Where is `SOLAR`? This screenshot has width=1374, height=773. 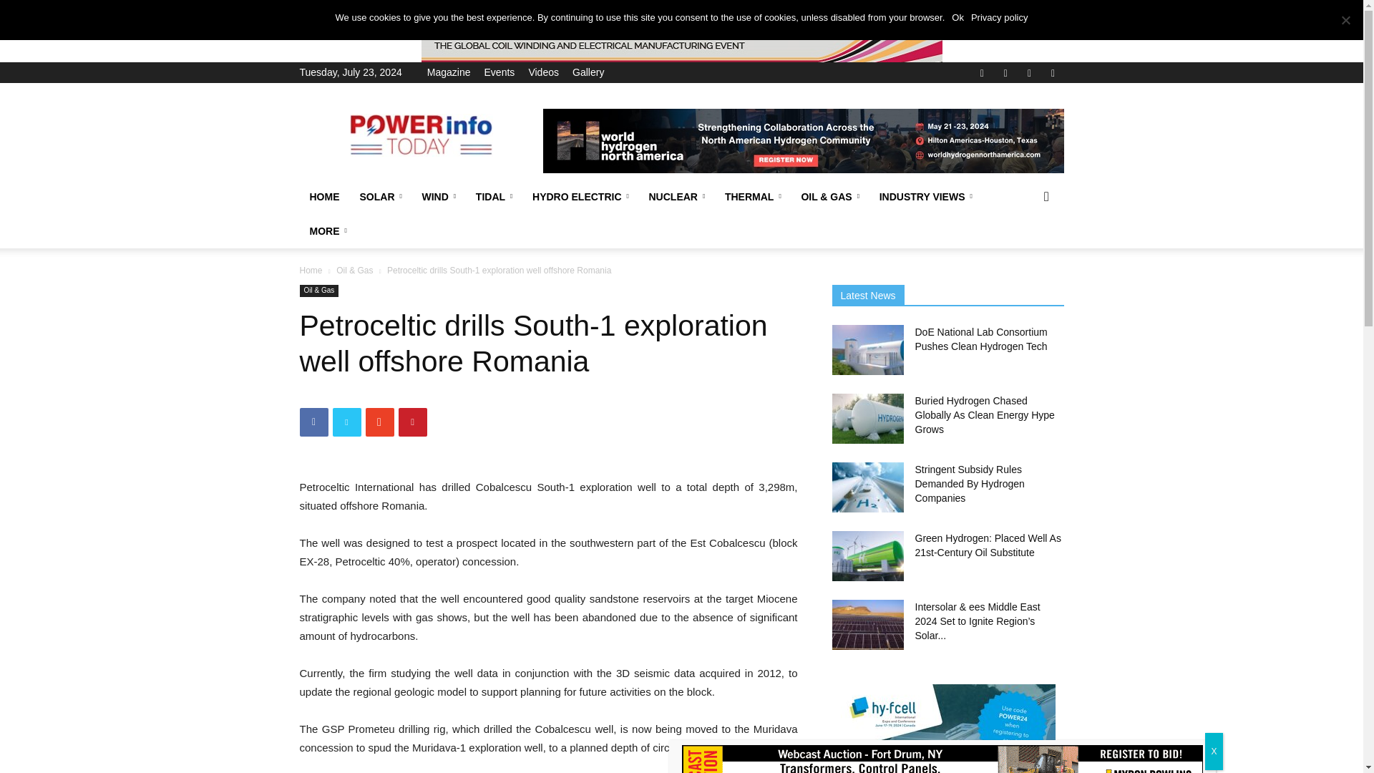 SOLAR is located at coordinates (379, 196).